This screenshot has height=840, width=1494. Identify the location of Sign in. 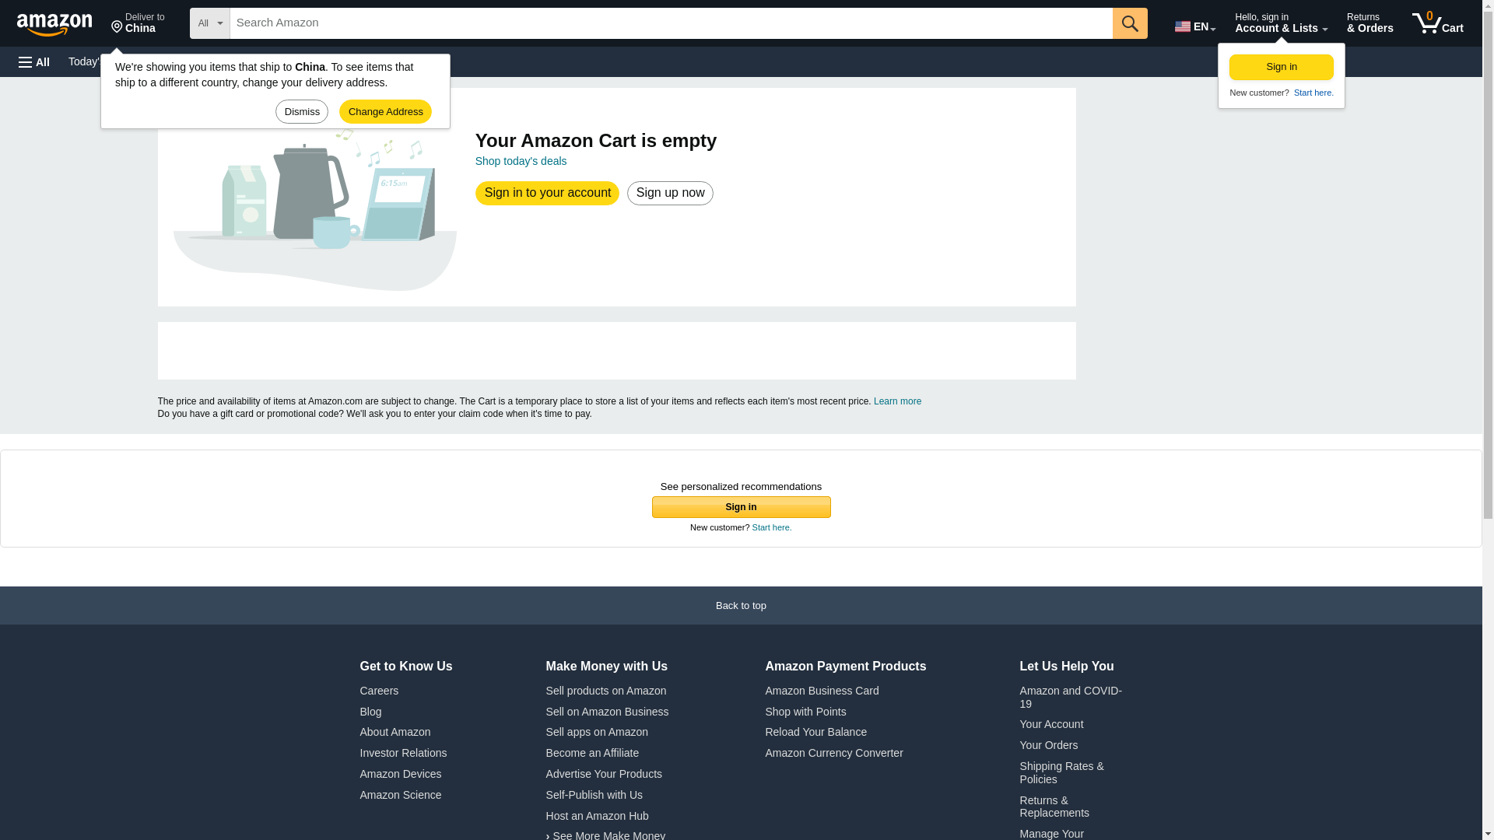
(1282, 67).